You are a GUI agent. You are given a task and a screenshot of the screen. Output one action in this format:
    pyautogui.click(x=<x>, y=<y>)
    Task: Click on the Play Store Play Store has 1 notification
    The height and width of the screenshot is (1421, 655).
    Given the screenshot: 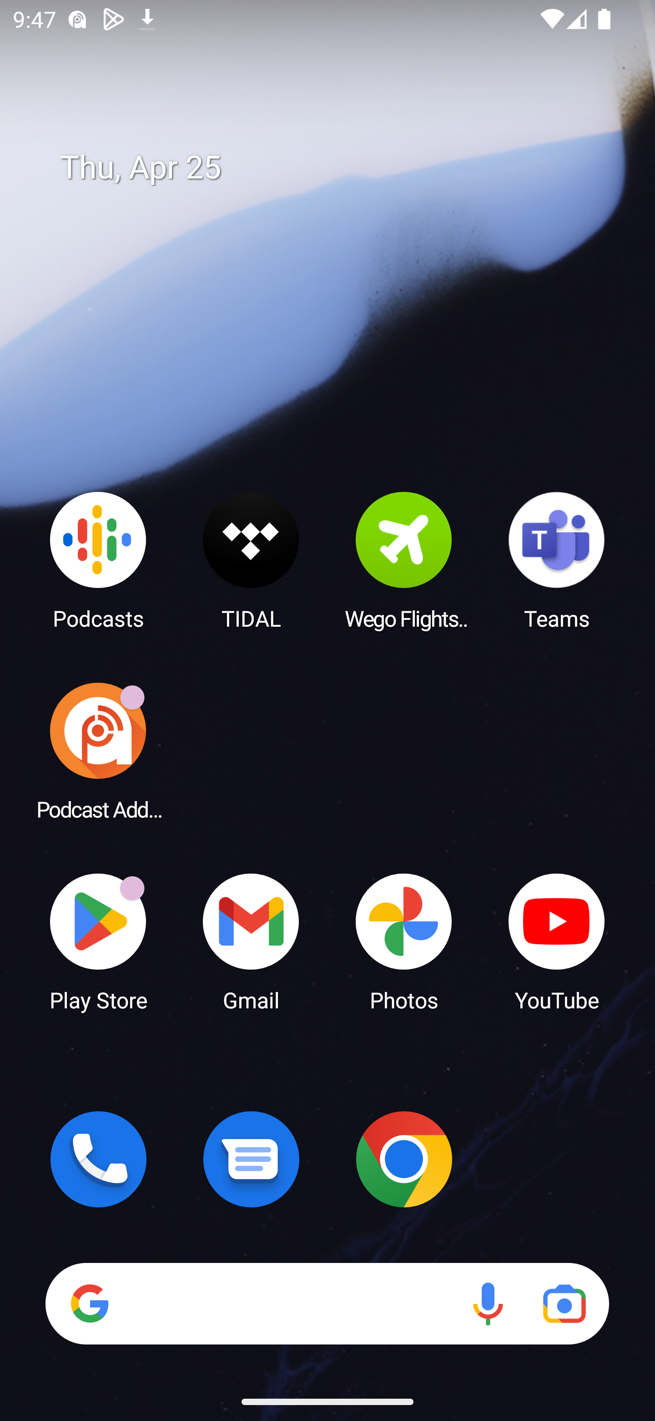 What is the action you would take?
    pyautogui.click(x=98, y=941)
    